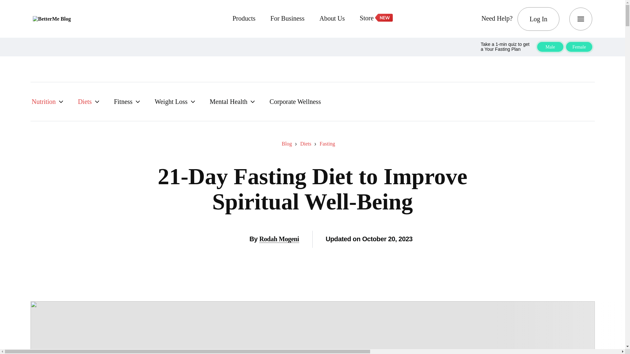 The height and width of the screenshot is (354, 630). I want to click on Need Help?, so click(497, 19).